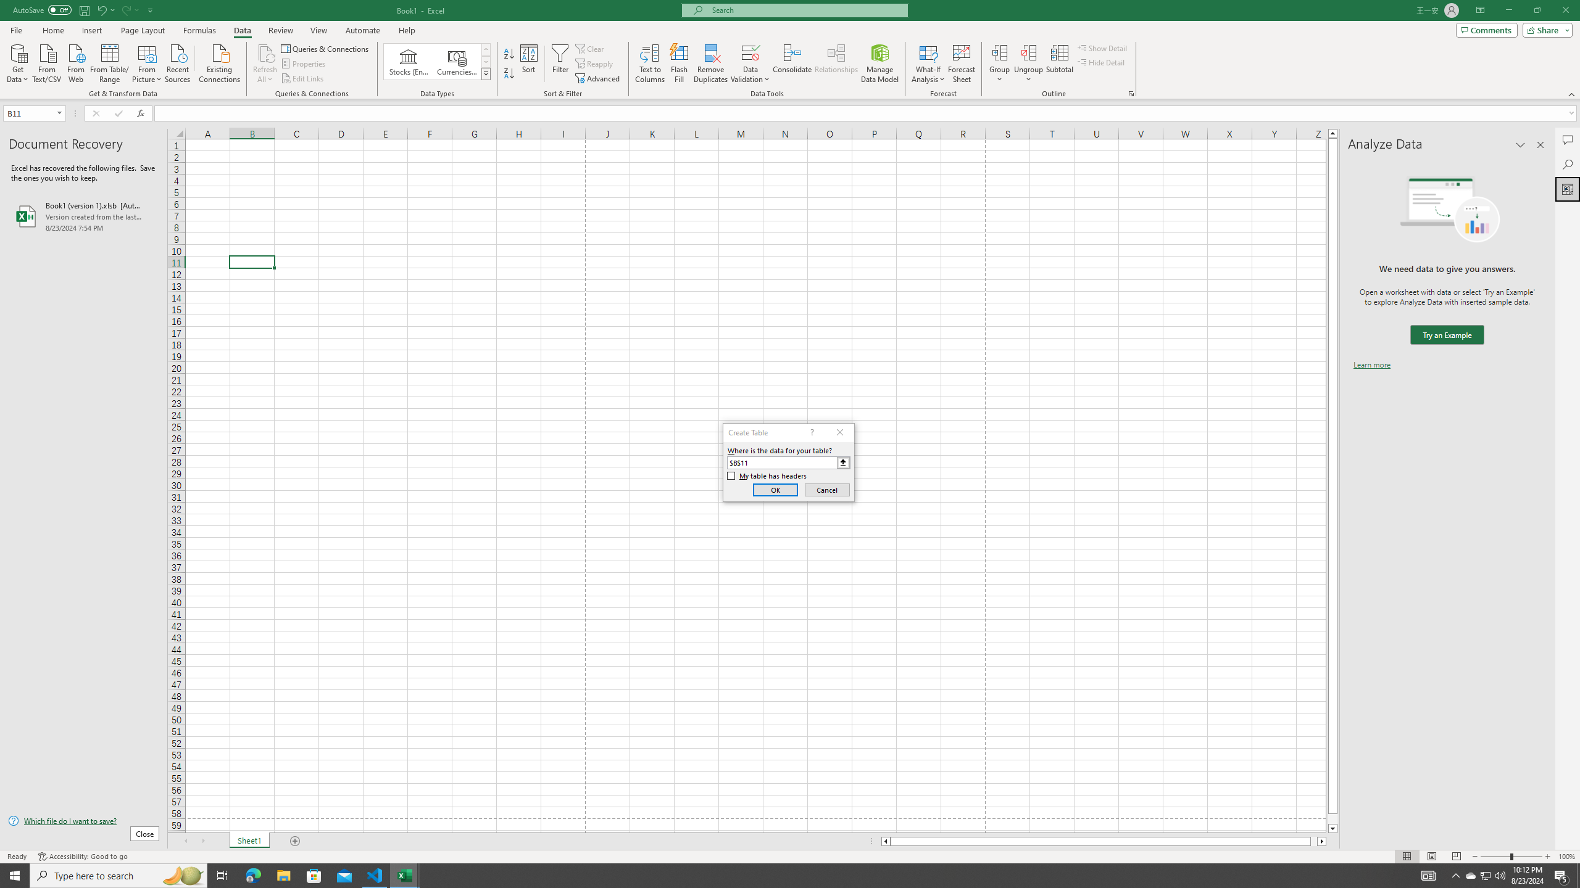 Image resolution: width=1580 pixels, height=888 pixels. What do you see at coordinates (75, 62) in the screenshot?
I see `From Web` at bounding box center [75, 62].